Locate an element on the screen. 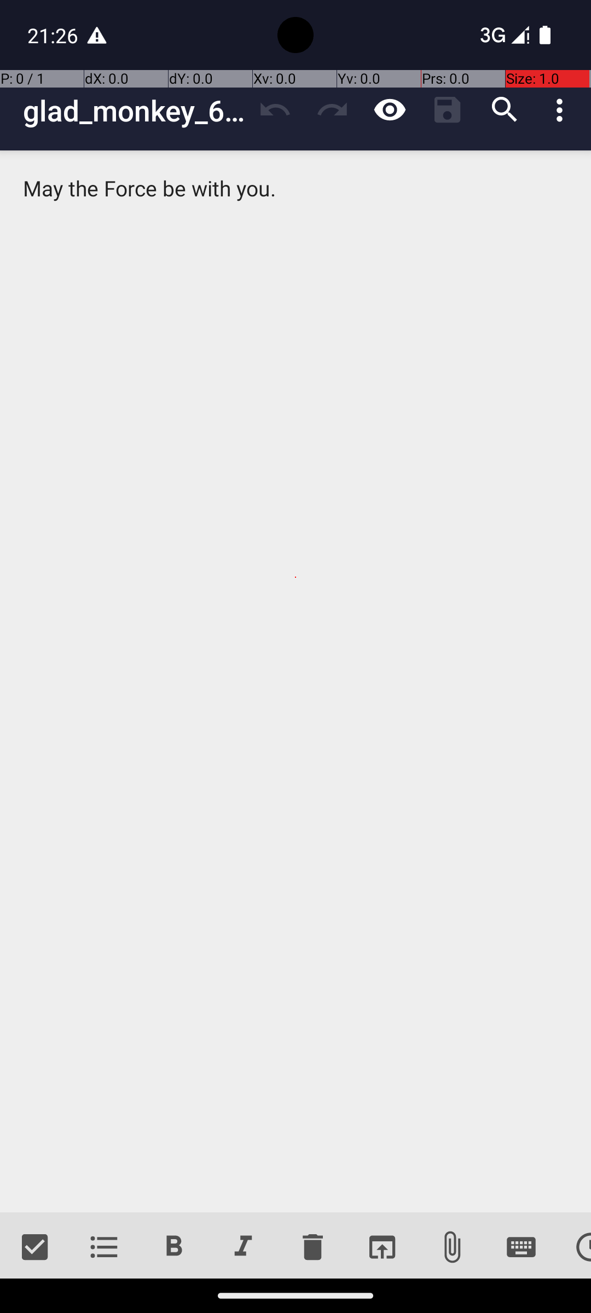  May the Force be with you.
 is located at coordinates (296, 682).